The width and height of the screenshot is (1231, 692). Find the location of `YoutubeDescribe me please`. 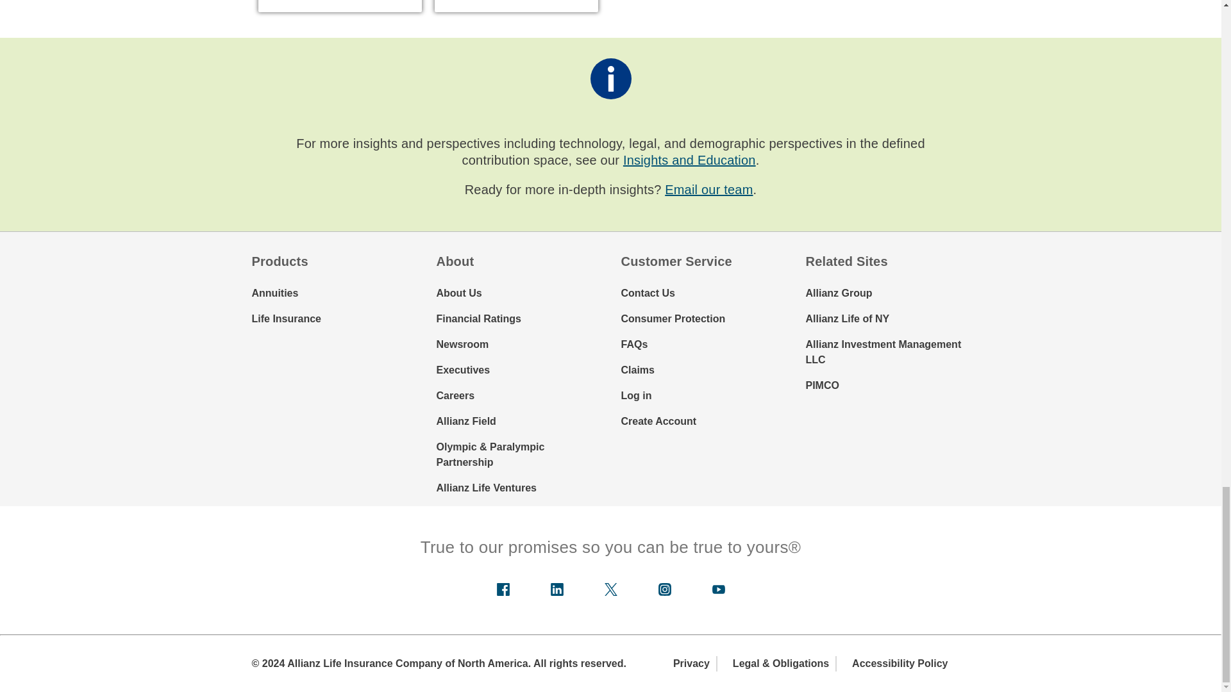

YoutubeDescribe me please is located at coordinates (718, 589).